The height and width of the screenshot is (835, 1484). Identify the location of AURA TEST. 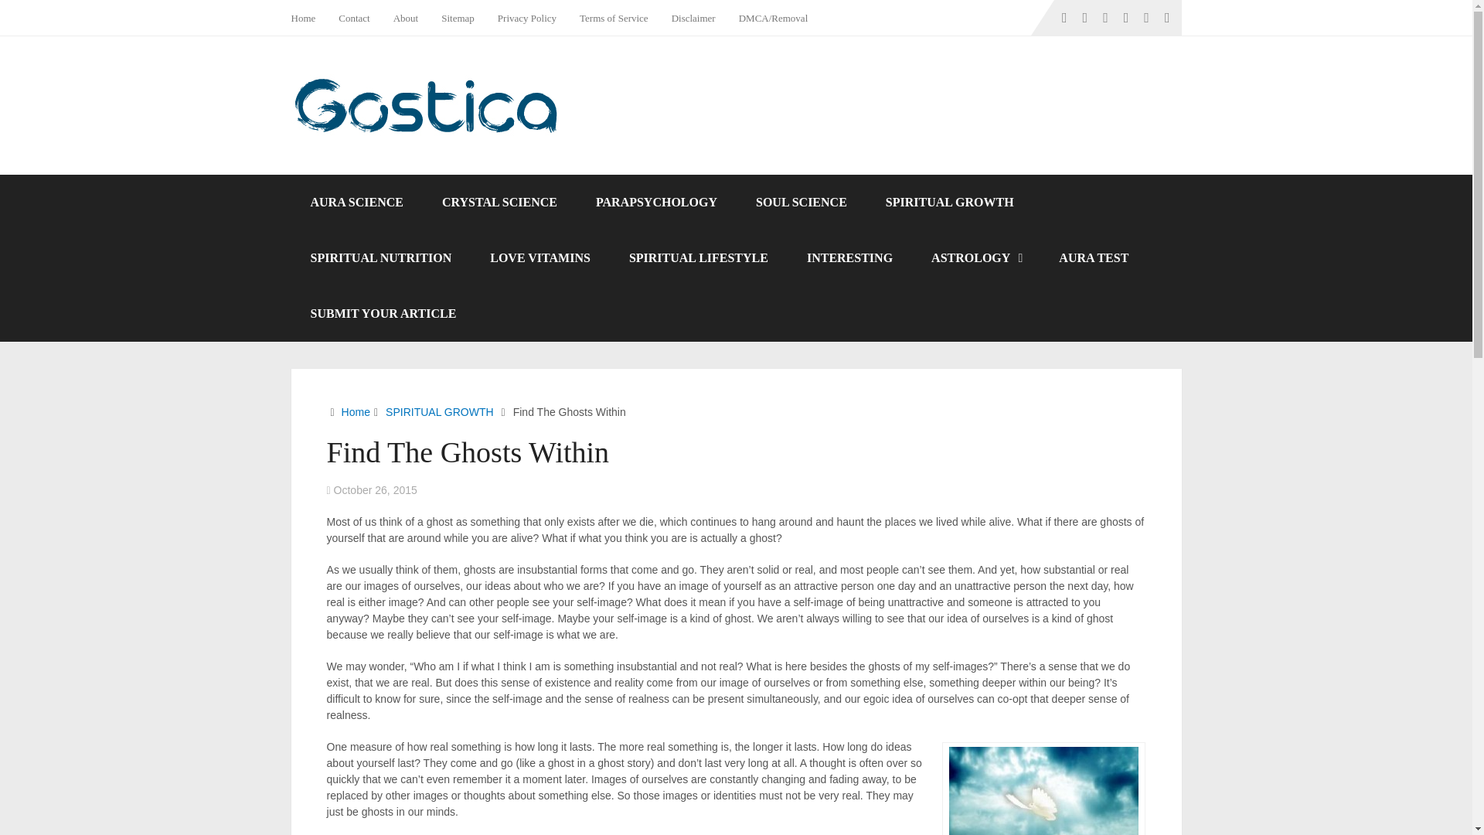
(1093, 258).